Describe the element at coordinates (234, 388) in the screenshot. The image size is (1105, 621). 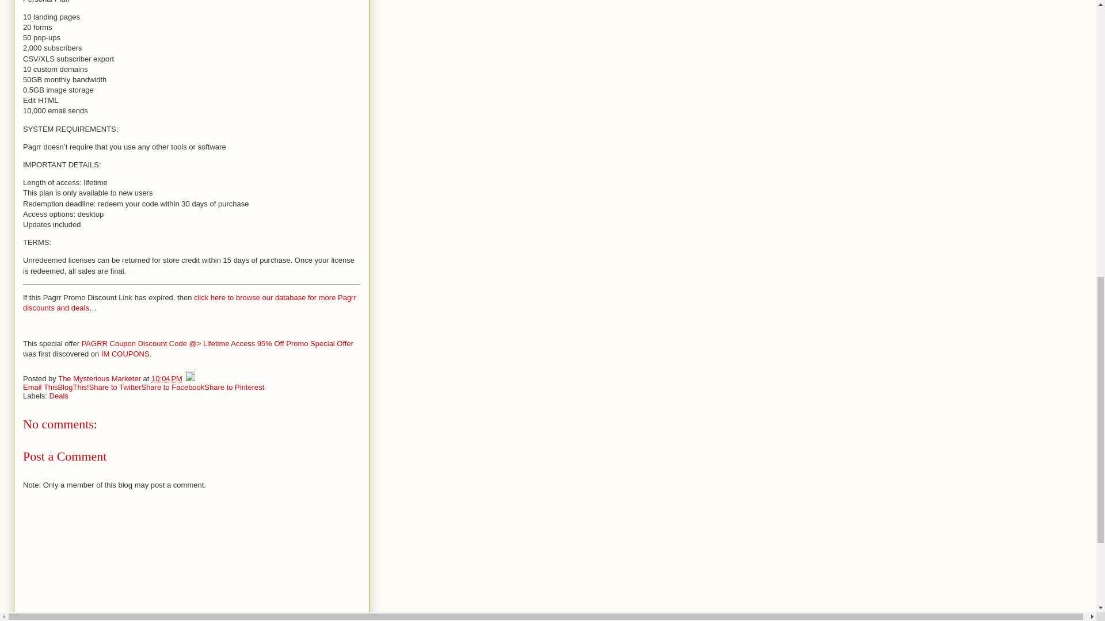
I see `Share to Pinterest` at that location.